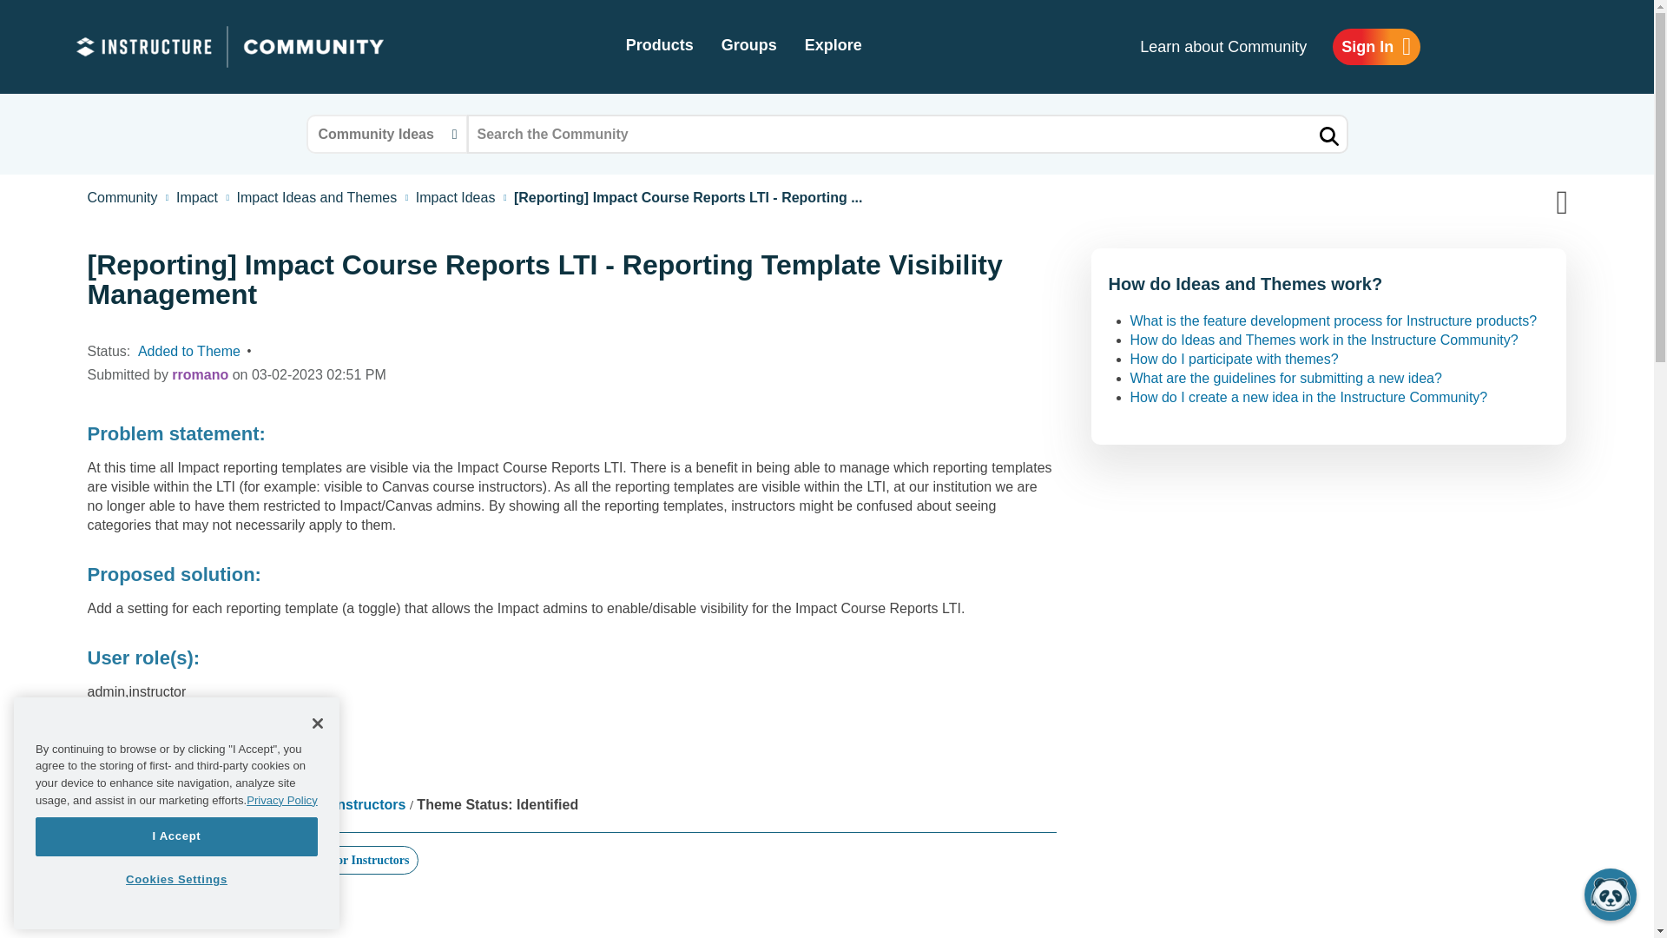 Image resolution: width=1667 pixels, height=938 pixels. What do you see at coordinates (748, 47) in the screenshot?
I see `Groups` at bounding box center [748, 47].